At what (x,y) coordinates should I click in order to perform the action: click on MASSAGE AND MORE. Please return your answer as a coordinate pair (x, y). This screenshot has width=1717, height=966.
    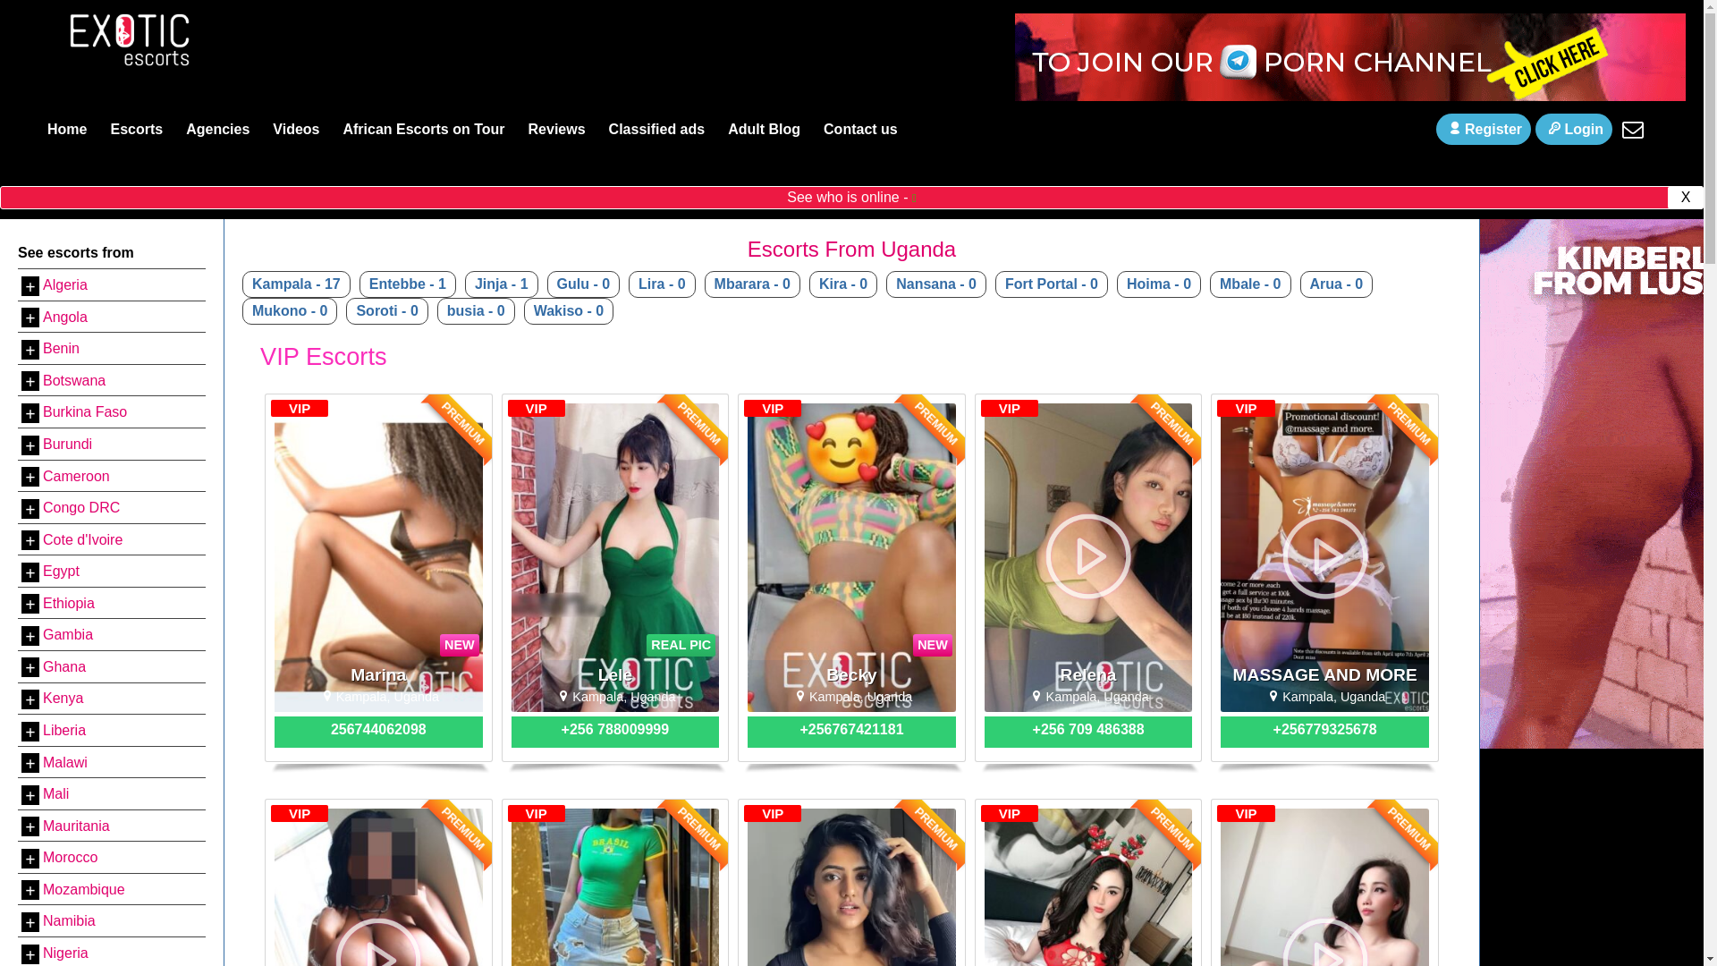
    Looking at the image, I should click on (1325, 674).